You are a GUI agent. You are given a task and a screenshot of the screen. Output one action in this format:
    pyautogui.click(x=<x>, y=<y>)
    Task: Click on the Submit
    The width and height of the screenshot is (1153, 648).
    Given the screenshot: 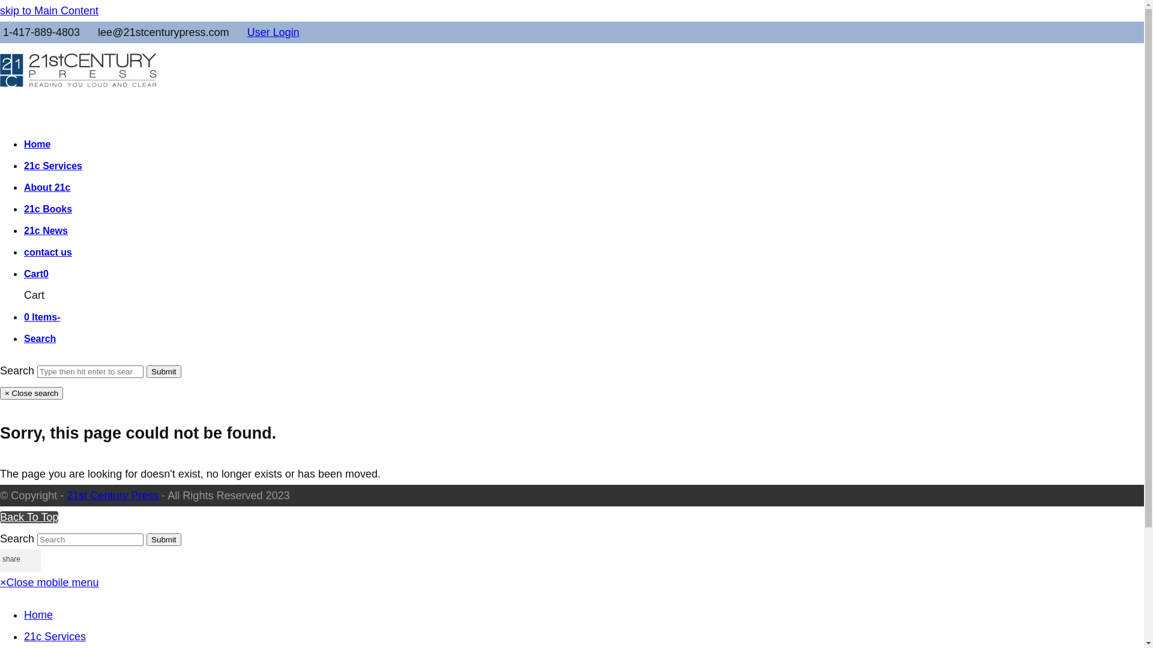 What is the action you would take?
    pyautogui.click(x=163, y=372)
    